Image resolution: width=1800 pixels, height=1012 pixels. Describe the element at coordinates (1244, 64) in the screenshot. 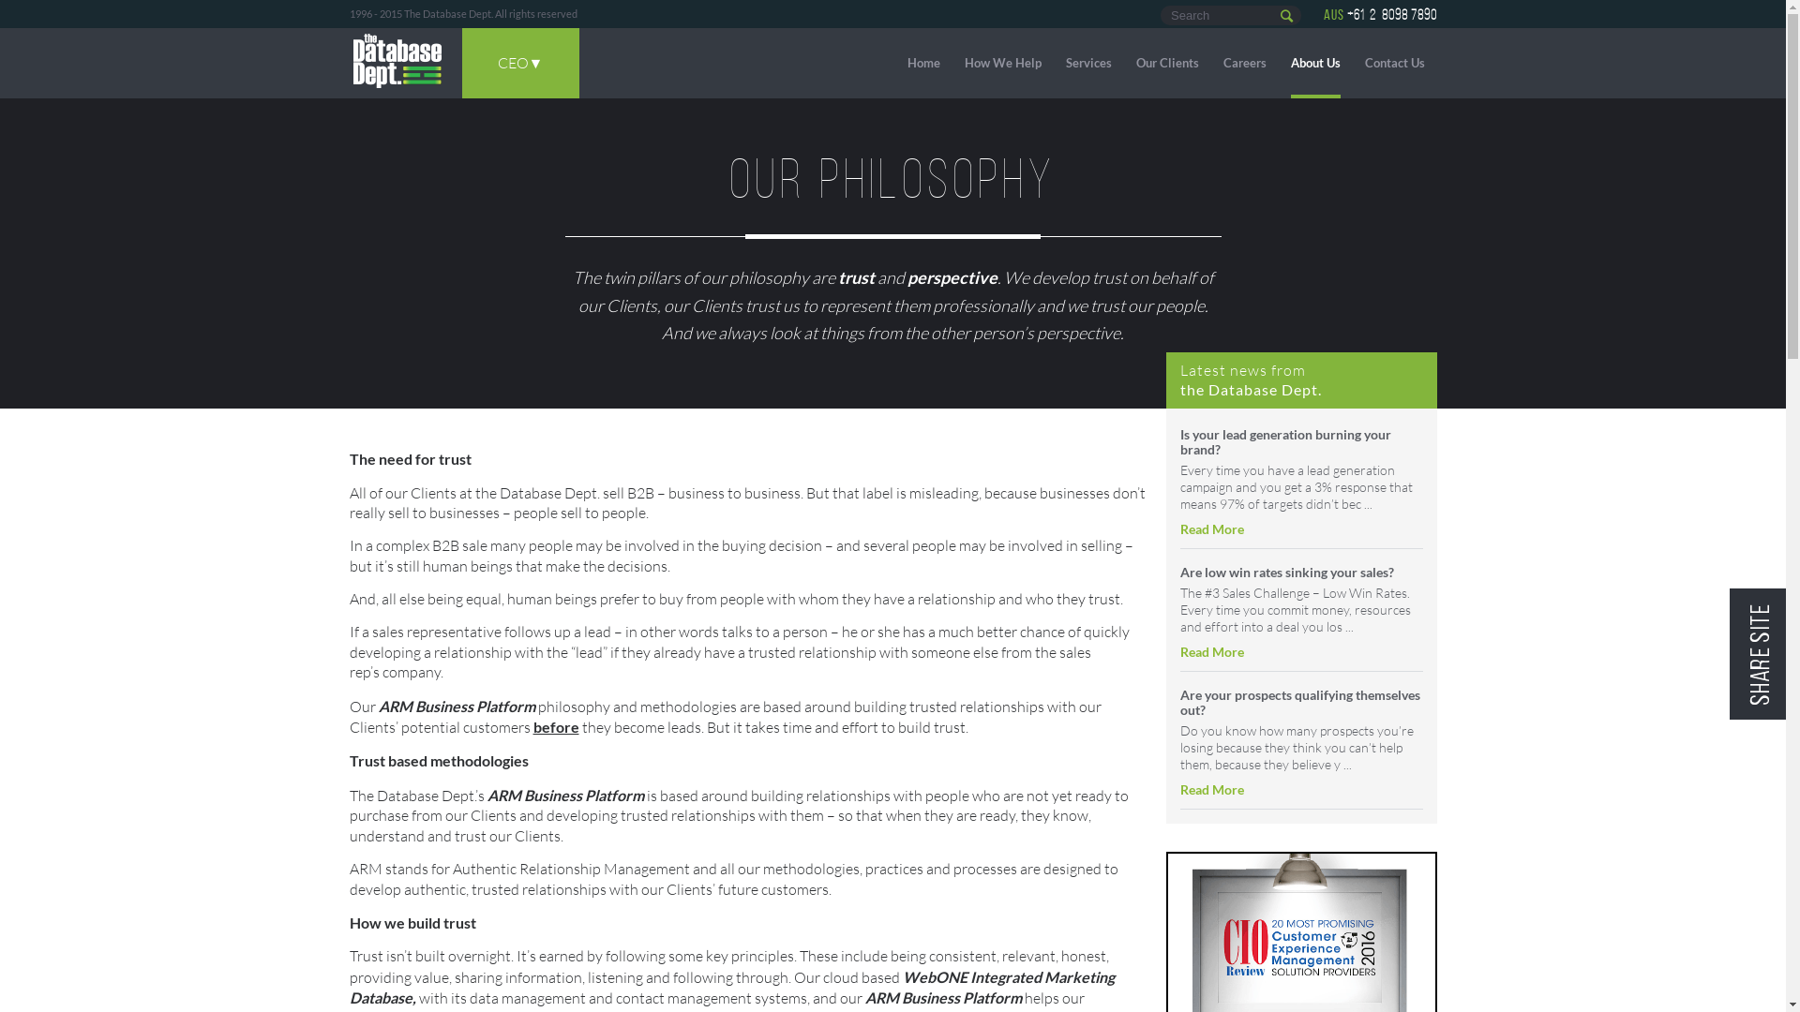

I see `Careers` at that location.